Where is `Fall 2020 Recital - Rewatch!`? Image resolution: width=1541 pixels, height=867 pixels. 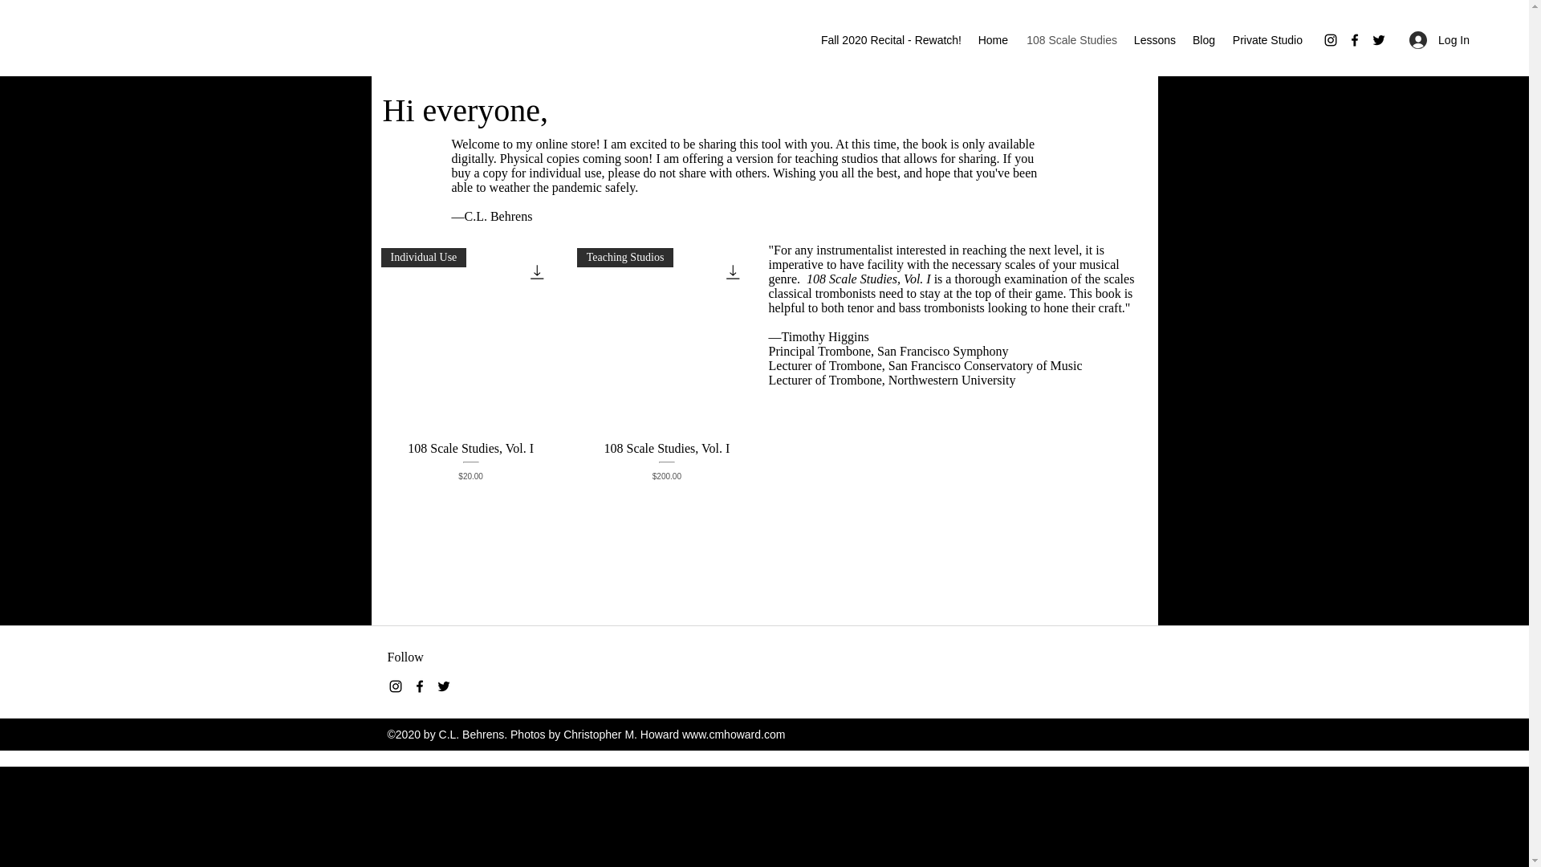
Fall 2020 Recital - Rewatch! is located at coordinates (889, 39).